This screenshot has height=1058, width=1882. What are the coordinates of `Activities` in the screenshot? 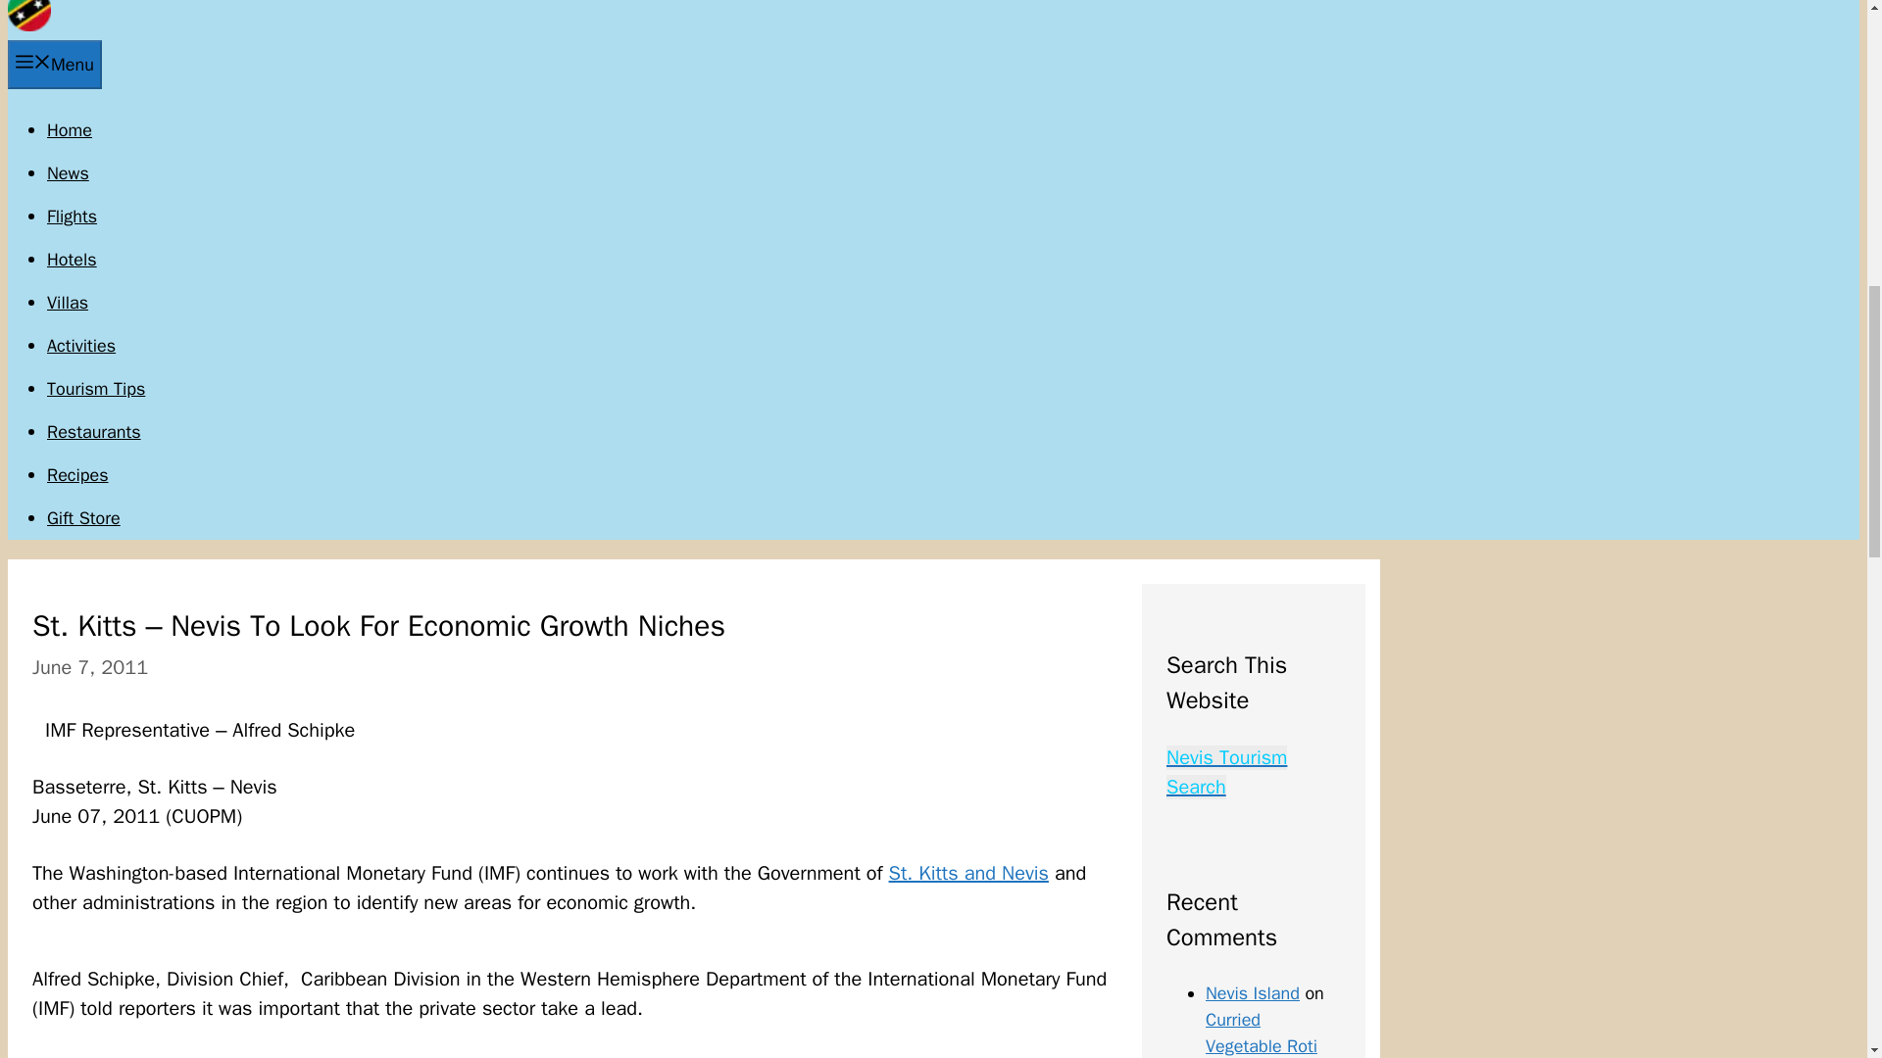 It's located at (80, 345).